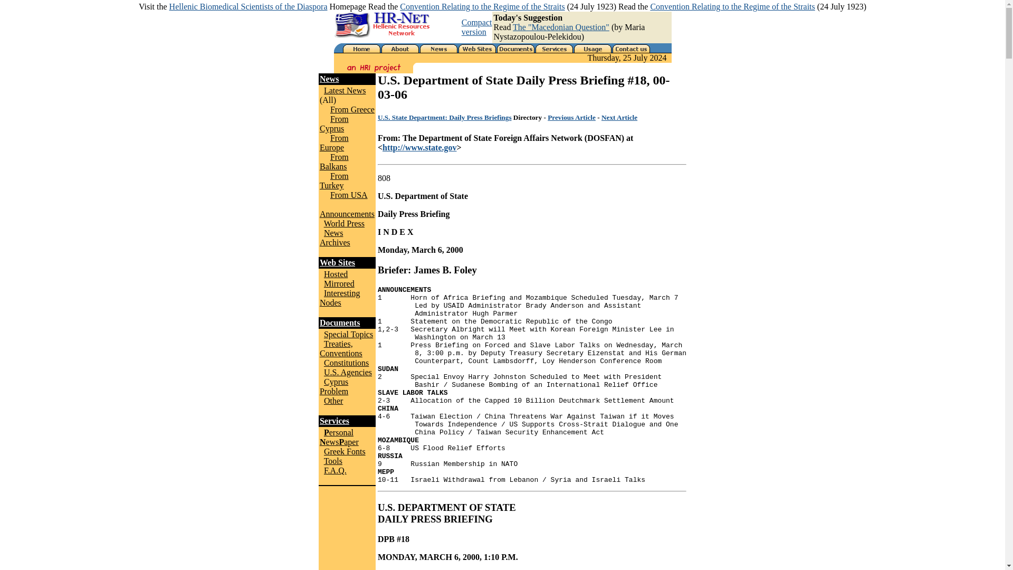 This screenshot has width=1013, height=570. Describe the element at coordinates (336, 274) in the screenshot. I see `Hosted` at that location.